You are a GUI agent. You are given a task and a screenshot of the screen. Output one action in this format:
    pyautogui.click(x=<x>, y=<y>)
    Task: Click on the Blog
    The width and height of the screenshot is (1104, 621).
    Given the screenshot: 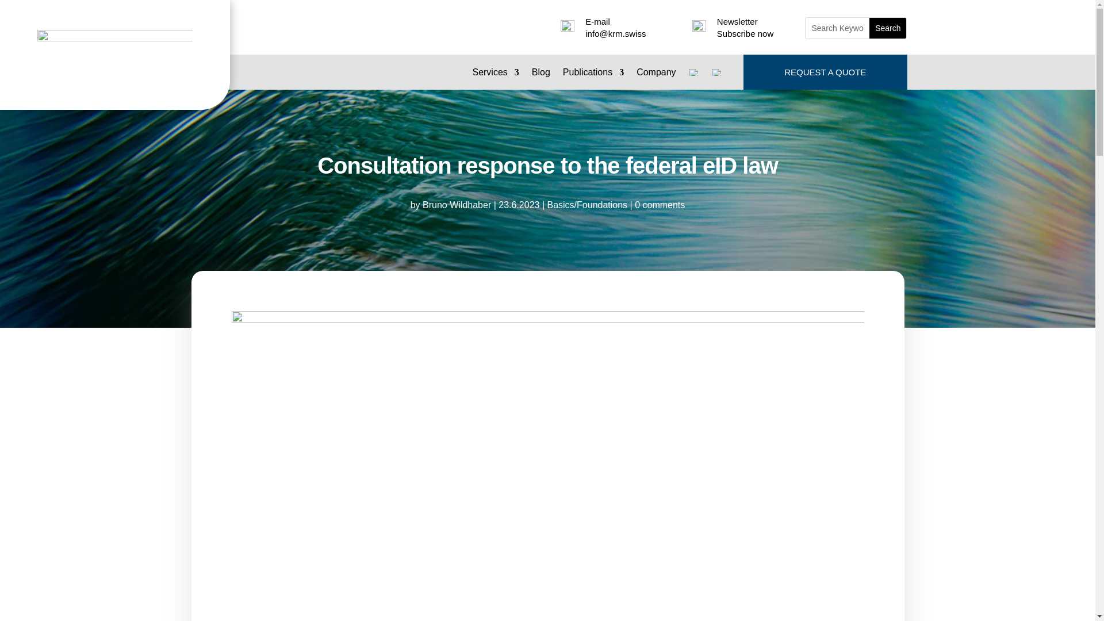 What is the action you would take?
    pyautogui.click(x=540, y=75)
    